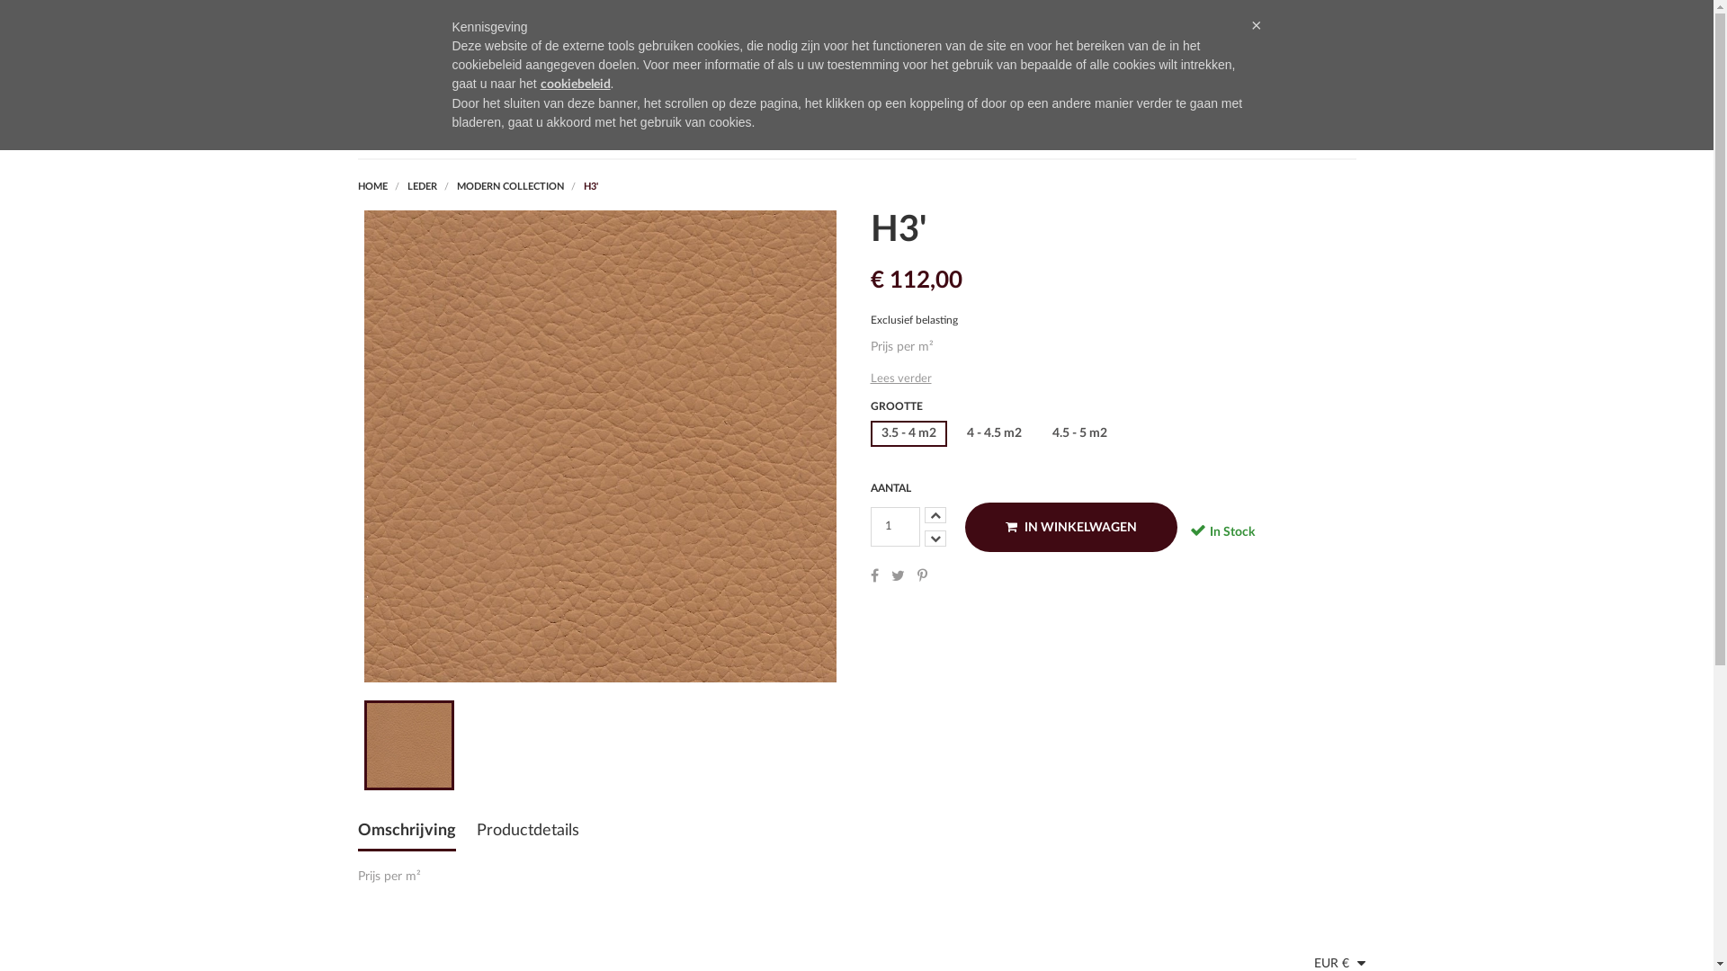 This screenshot has width=1727, height=971. What do you see at coordinates (1070, 527) in the screenshot?
I see `IN WINKELWAGEN` at bounding box center [1070, 527].